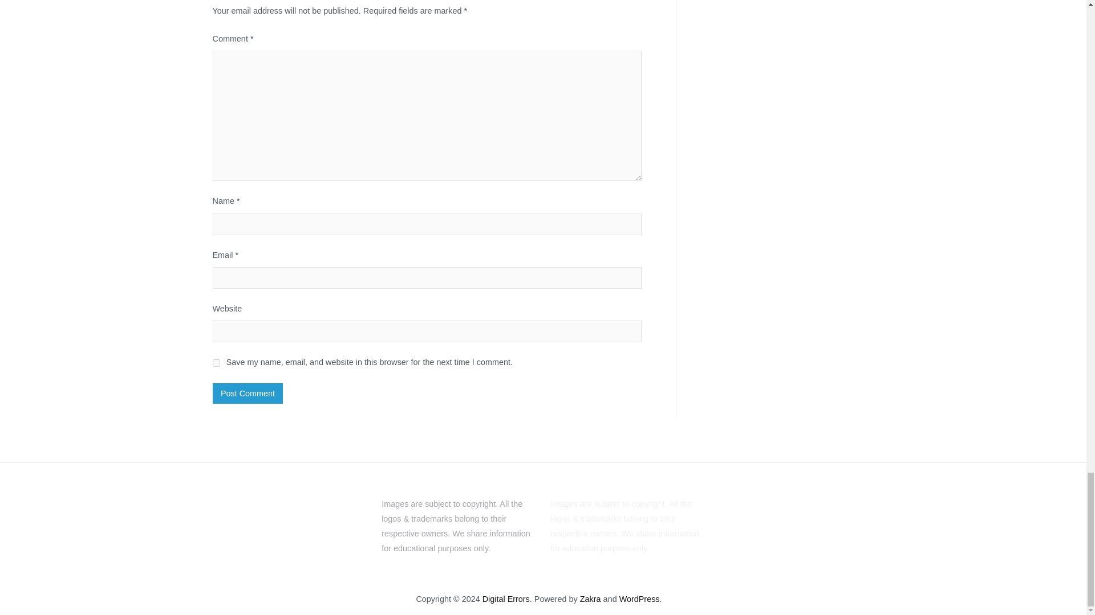  I want to click on Zakra, so click(591, 599).